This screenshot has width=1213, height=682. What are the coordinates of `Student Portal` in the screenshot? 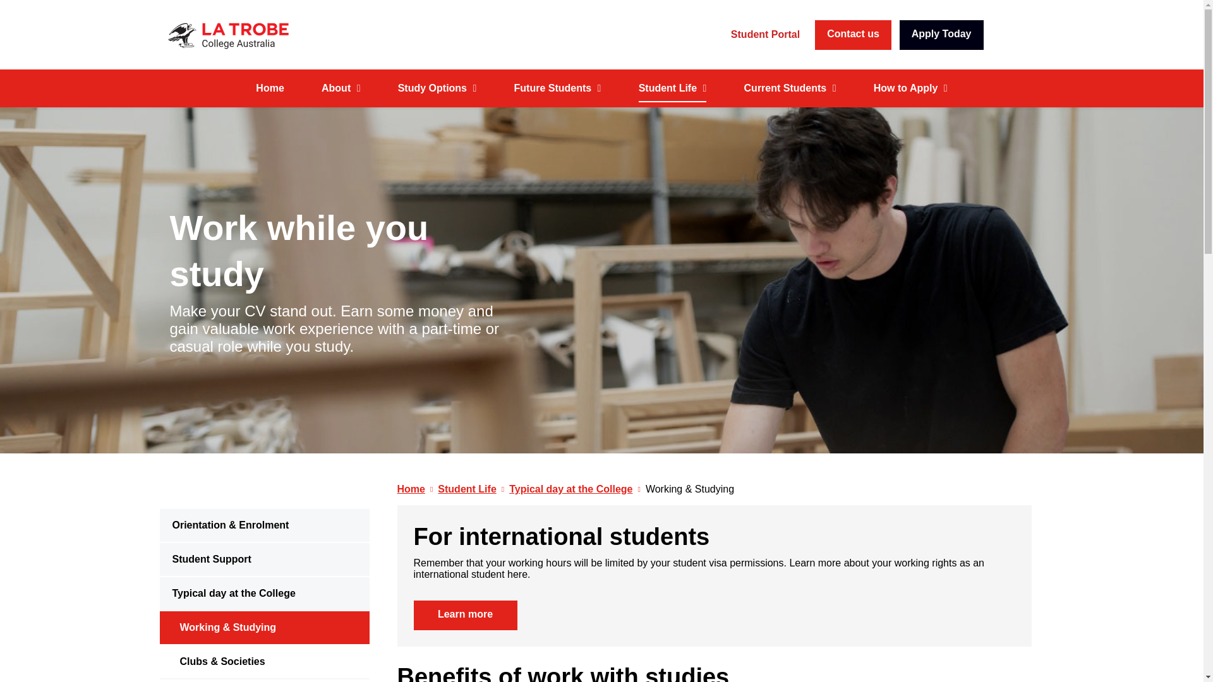 It's located at (765, 34).